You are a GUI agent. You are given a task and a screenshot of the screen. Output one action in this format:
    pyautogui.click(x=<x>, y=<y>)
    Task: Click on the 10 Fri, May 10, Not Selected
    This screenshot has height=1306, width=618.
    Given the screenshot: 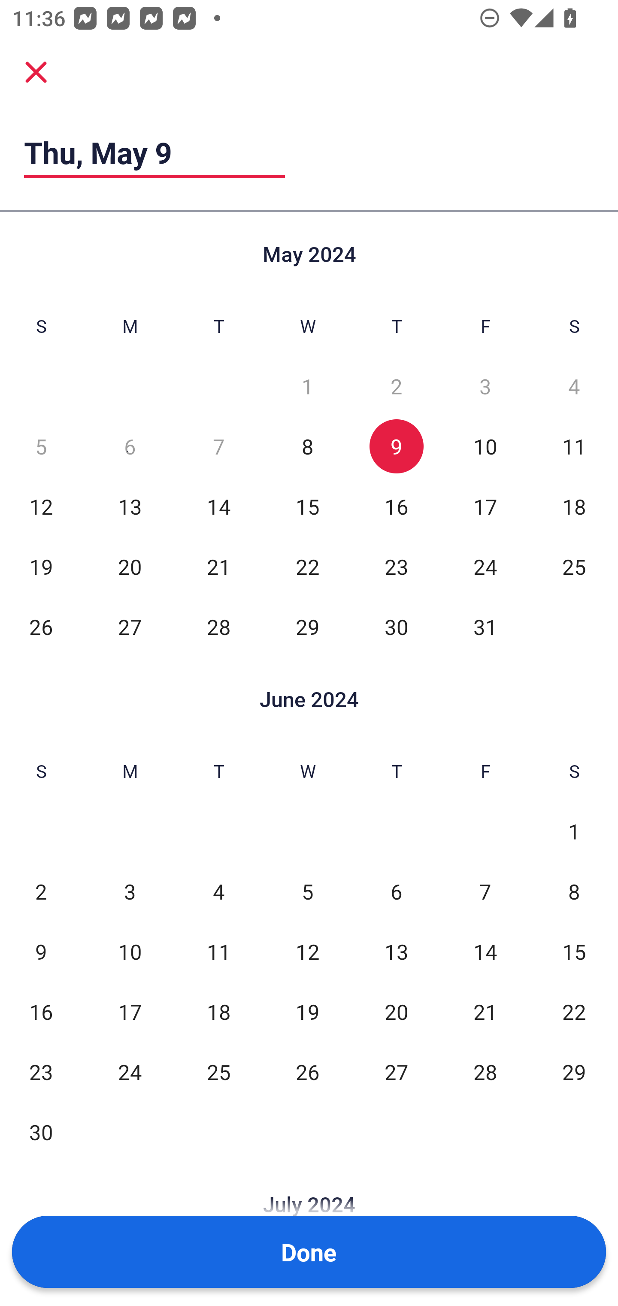 What is the action you would take?
    pyautogui.click(x=485, y=446)
    